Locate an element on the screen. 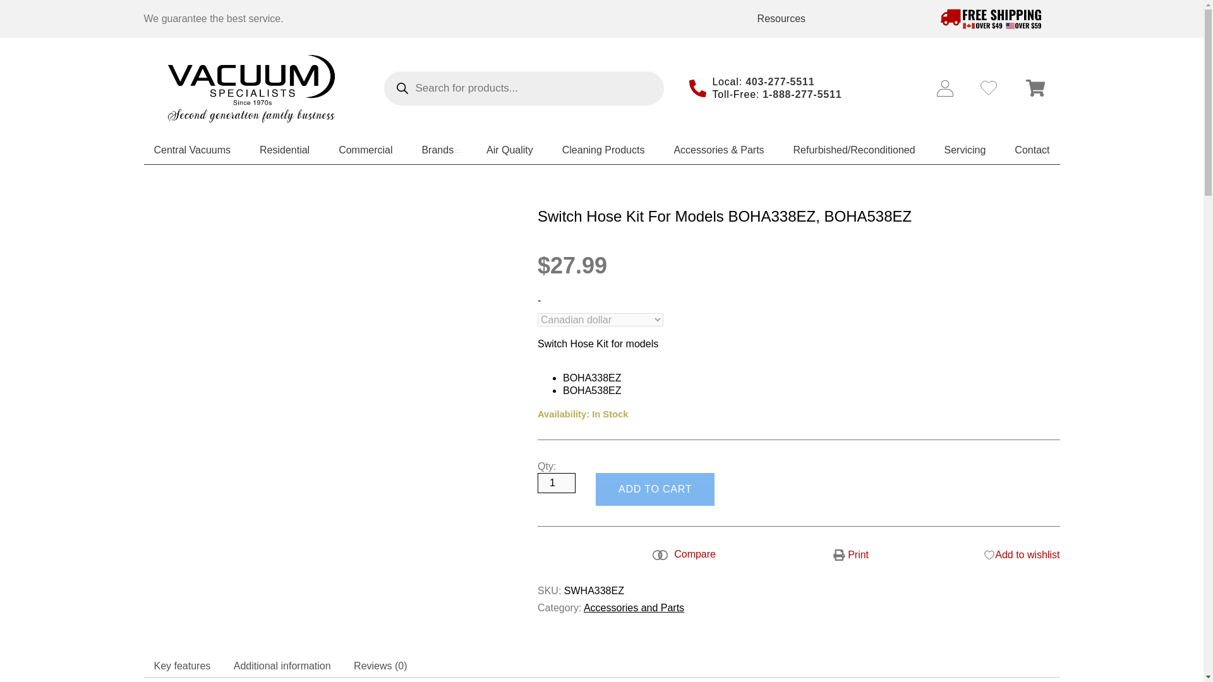 This screenshot has height=682, width=1213. Qty is located at coordinates (556, 482).